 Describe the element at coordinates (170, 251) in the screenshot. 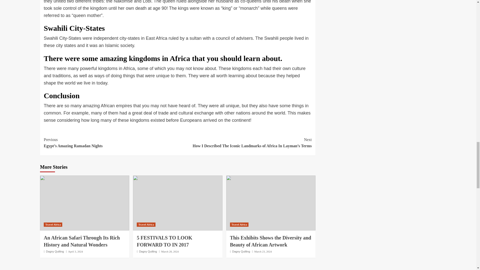

I see `March 28, 2024` at that location.